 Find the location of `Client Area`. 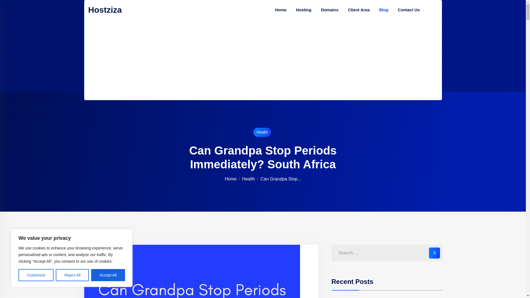

Client Area is located at coordinates (358, 10).